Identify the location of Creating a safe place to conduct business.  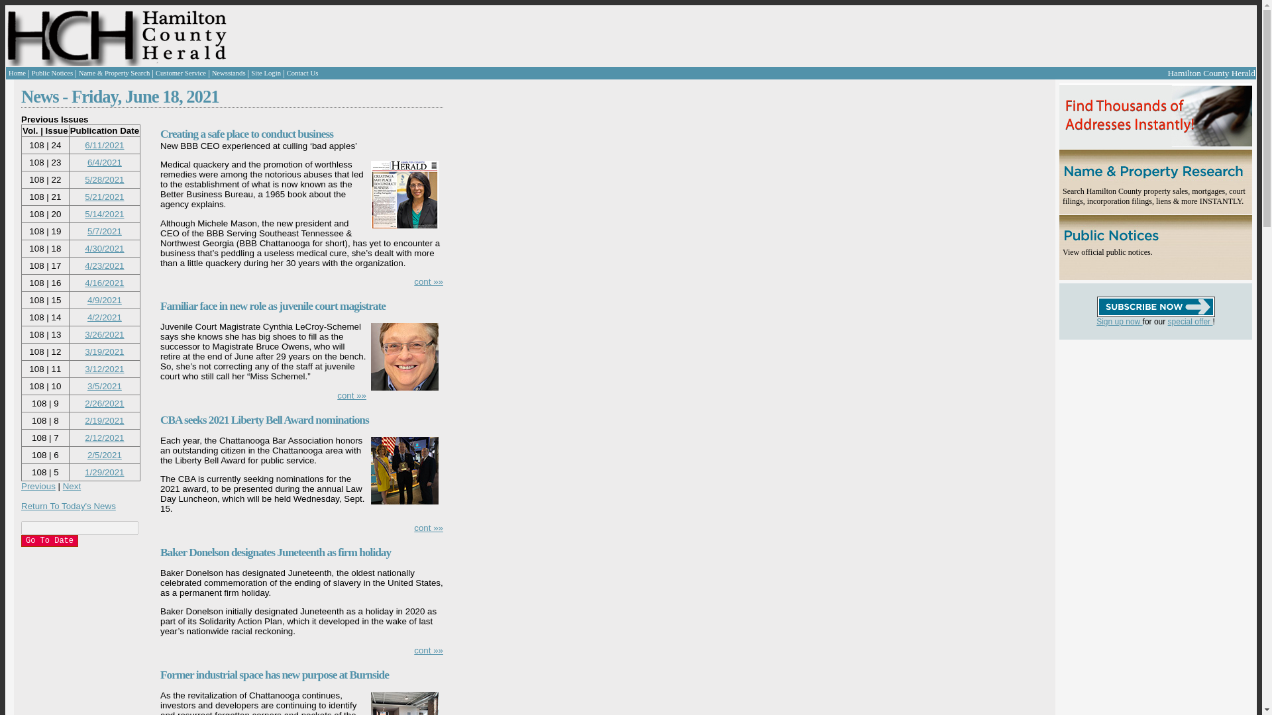
(246, 134).